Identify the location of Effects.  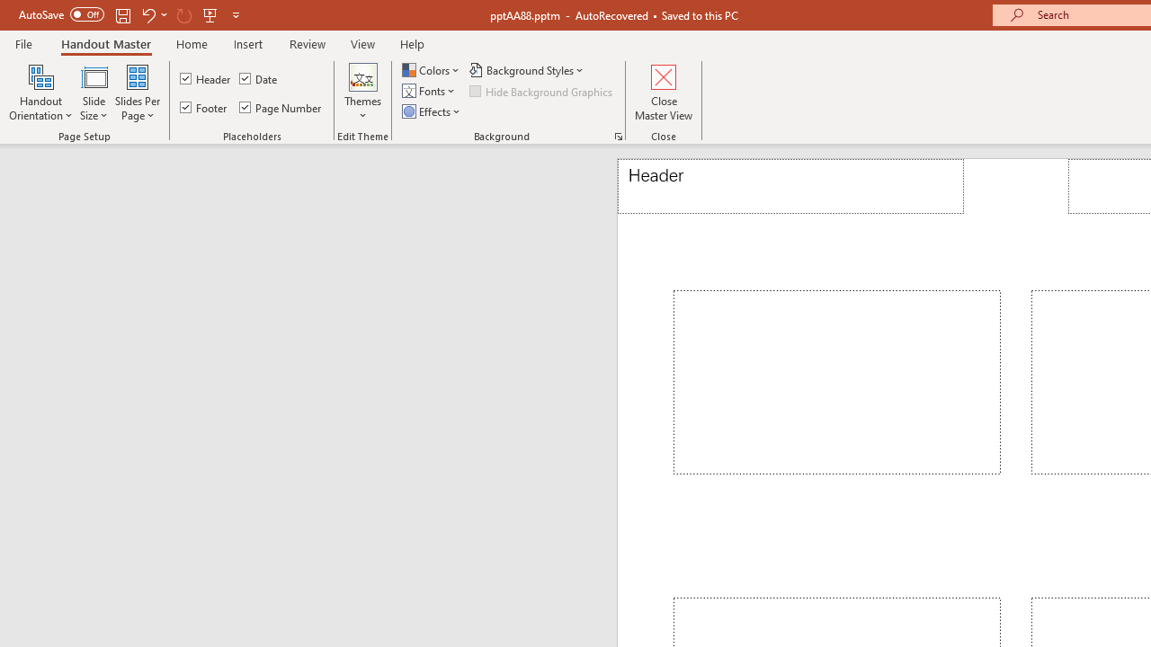
(433, 111).